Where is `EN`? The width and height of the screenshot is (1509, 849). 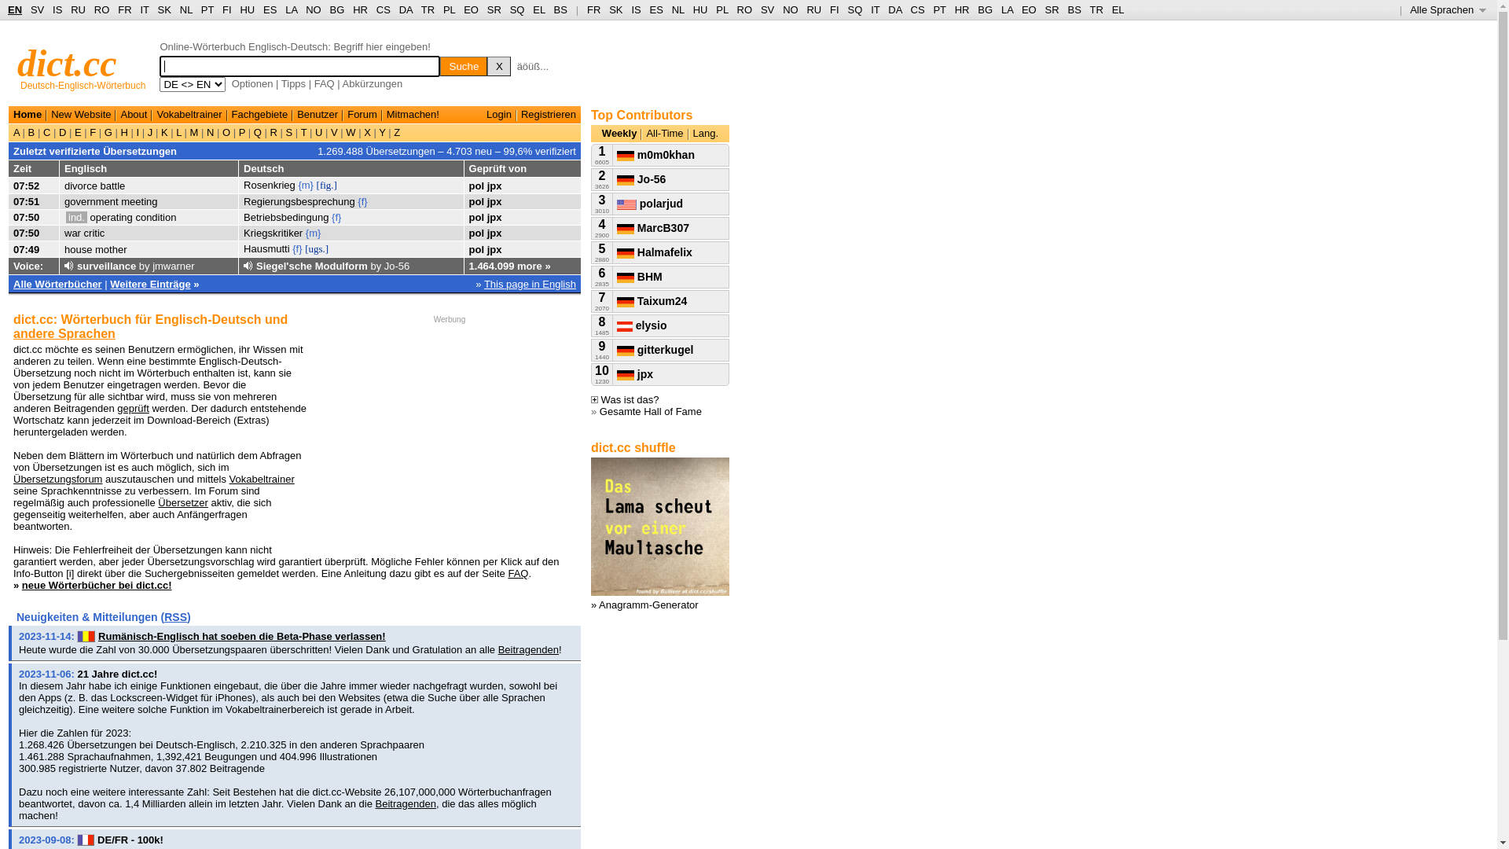 EN is located at coordinates (15, 9).